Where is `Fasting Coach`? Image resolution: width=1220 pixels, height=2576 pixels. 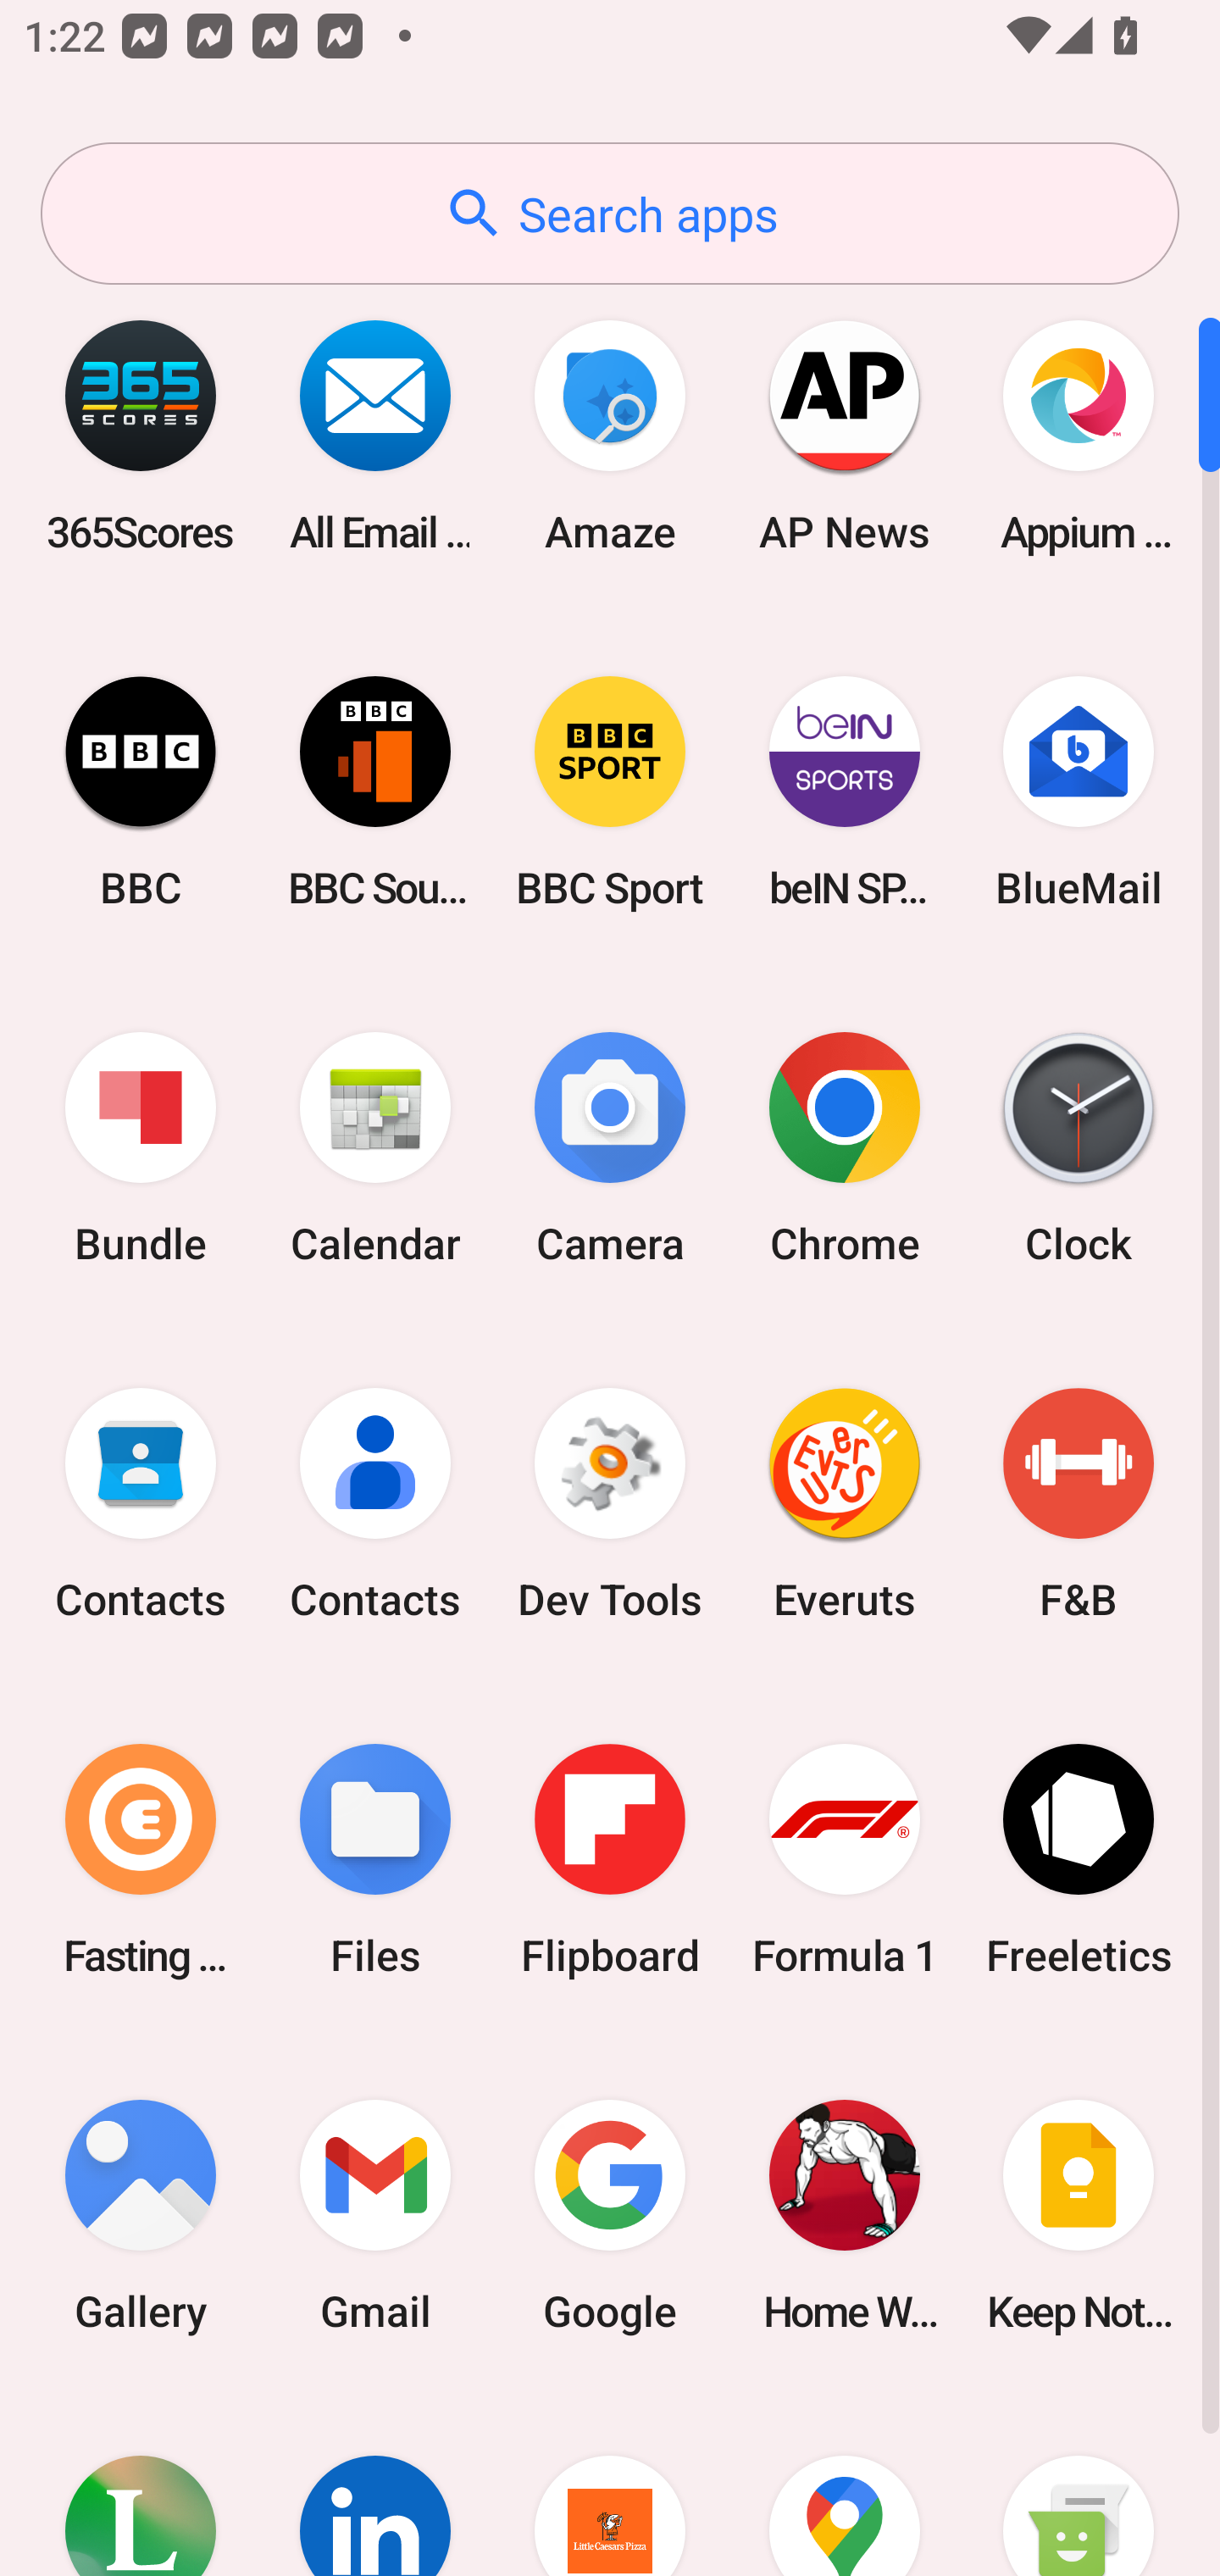
Fasting Coach is located at coordinates (141, 1859).